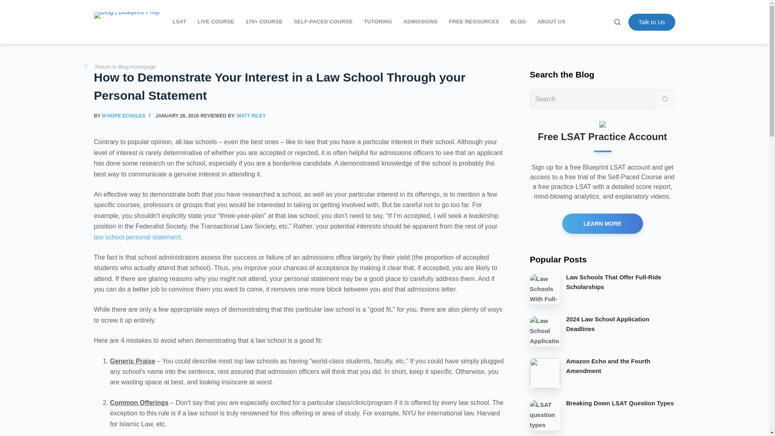 This screenshot has height=436, width=775. Describe the element at coordinates (137, 237) in the screenshot. I see `law school personal statement` at that location.